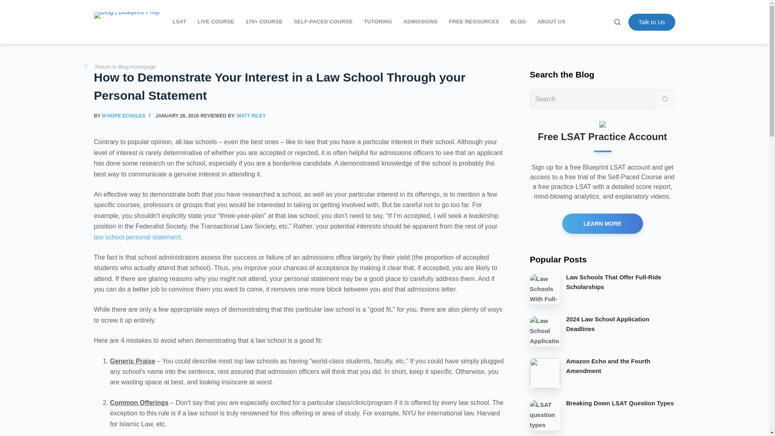 This screenshot has height=436, width=775. Describe the element at coordinates (137, 237) in the screenshot. I see `law school personal statement` at that location.